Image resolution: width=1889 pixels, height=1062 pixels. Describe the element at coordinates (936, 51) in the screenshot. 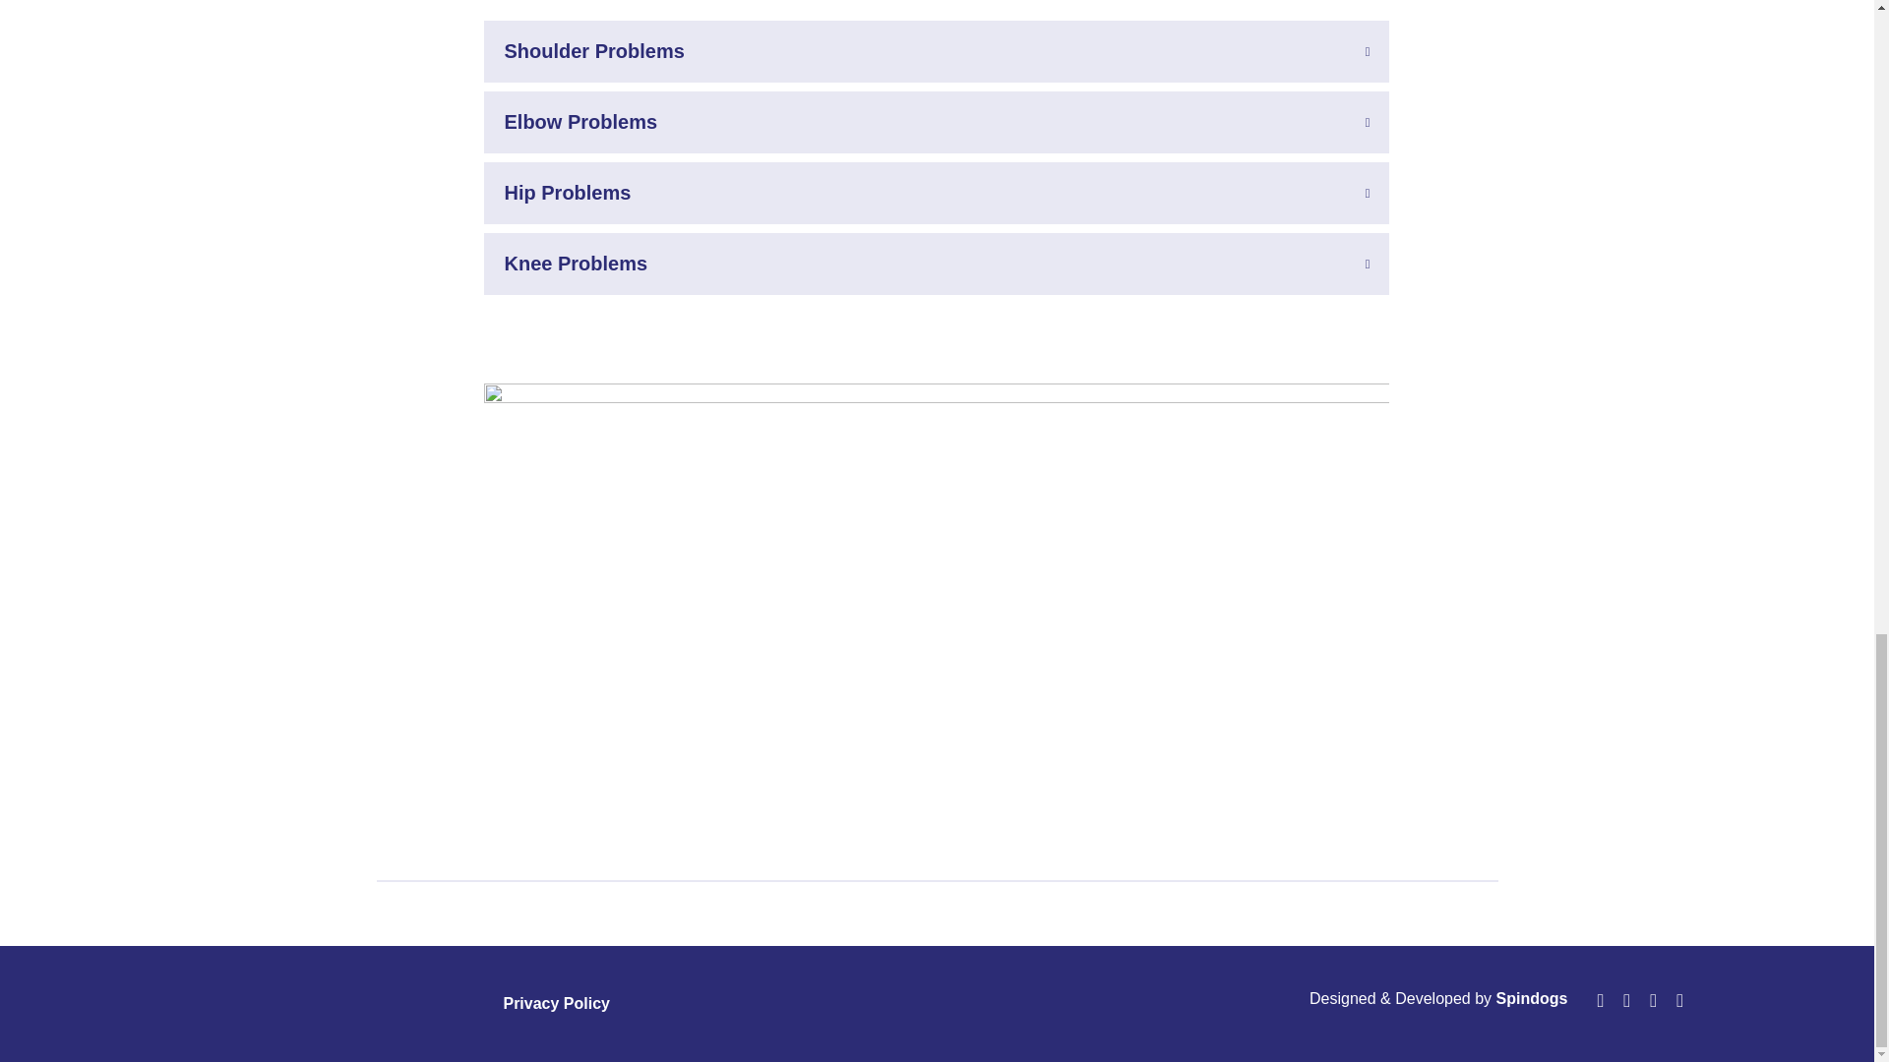

I see `Shoulder Problems` at that location.